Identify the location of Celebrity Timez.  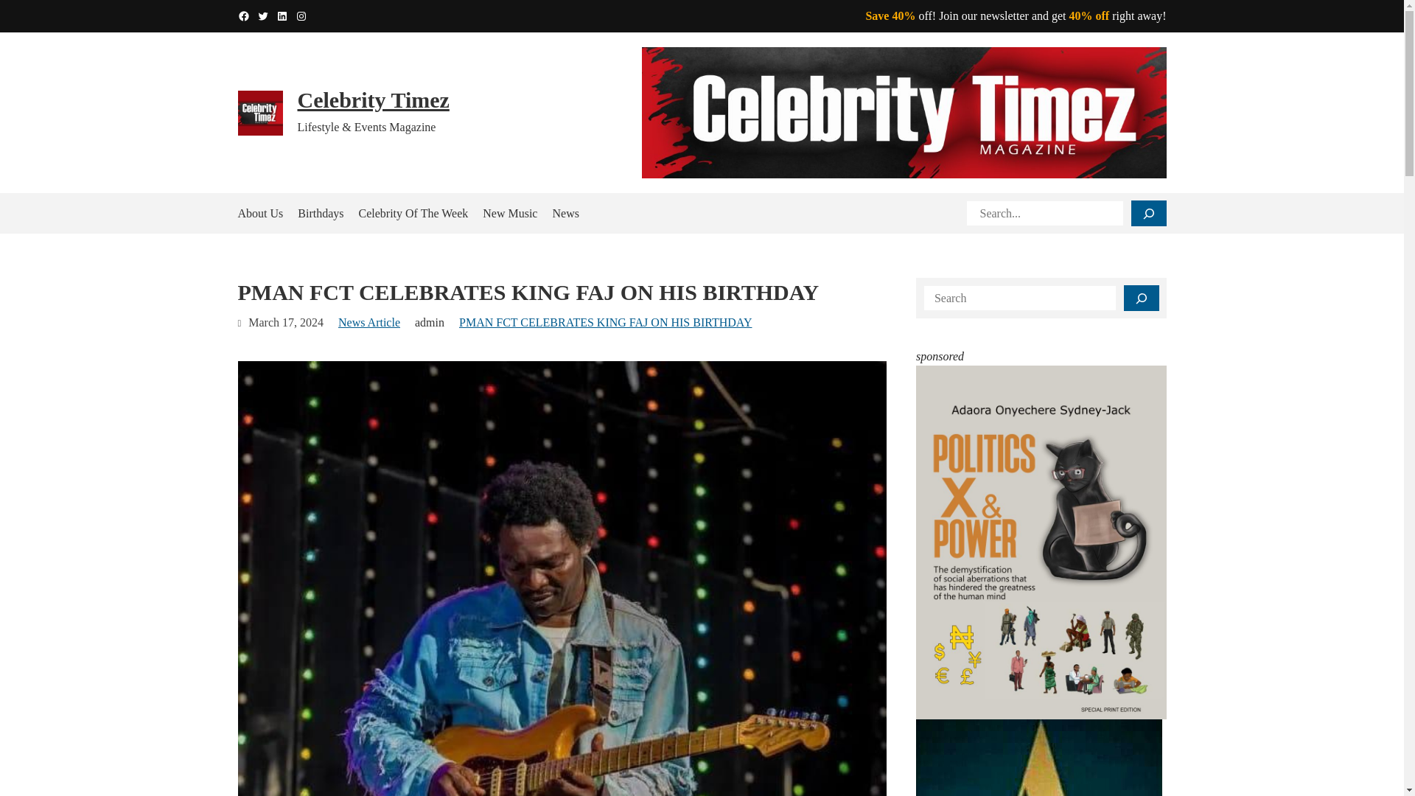
(373, 99).